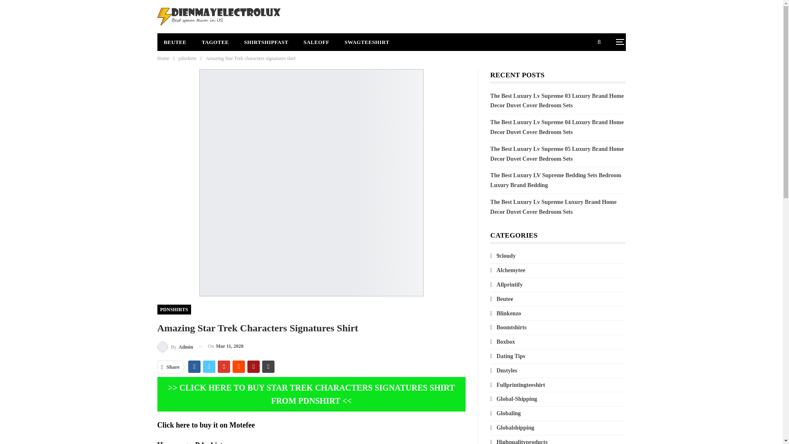 Image resolution: width=789 pixels, height=444 pixels. What do you see at coordinates (175, 346) in the screenshot?
I see `Browse Author Articles` at bounding box center [175, 346].